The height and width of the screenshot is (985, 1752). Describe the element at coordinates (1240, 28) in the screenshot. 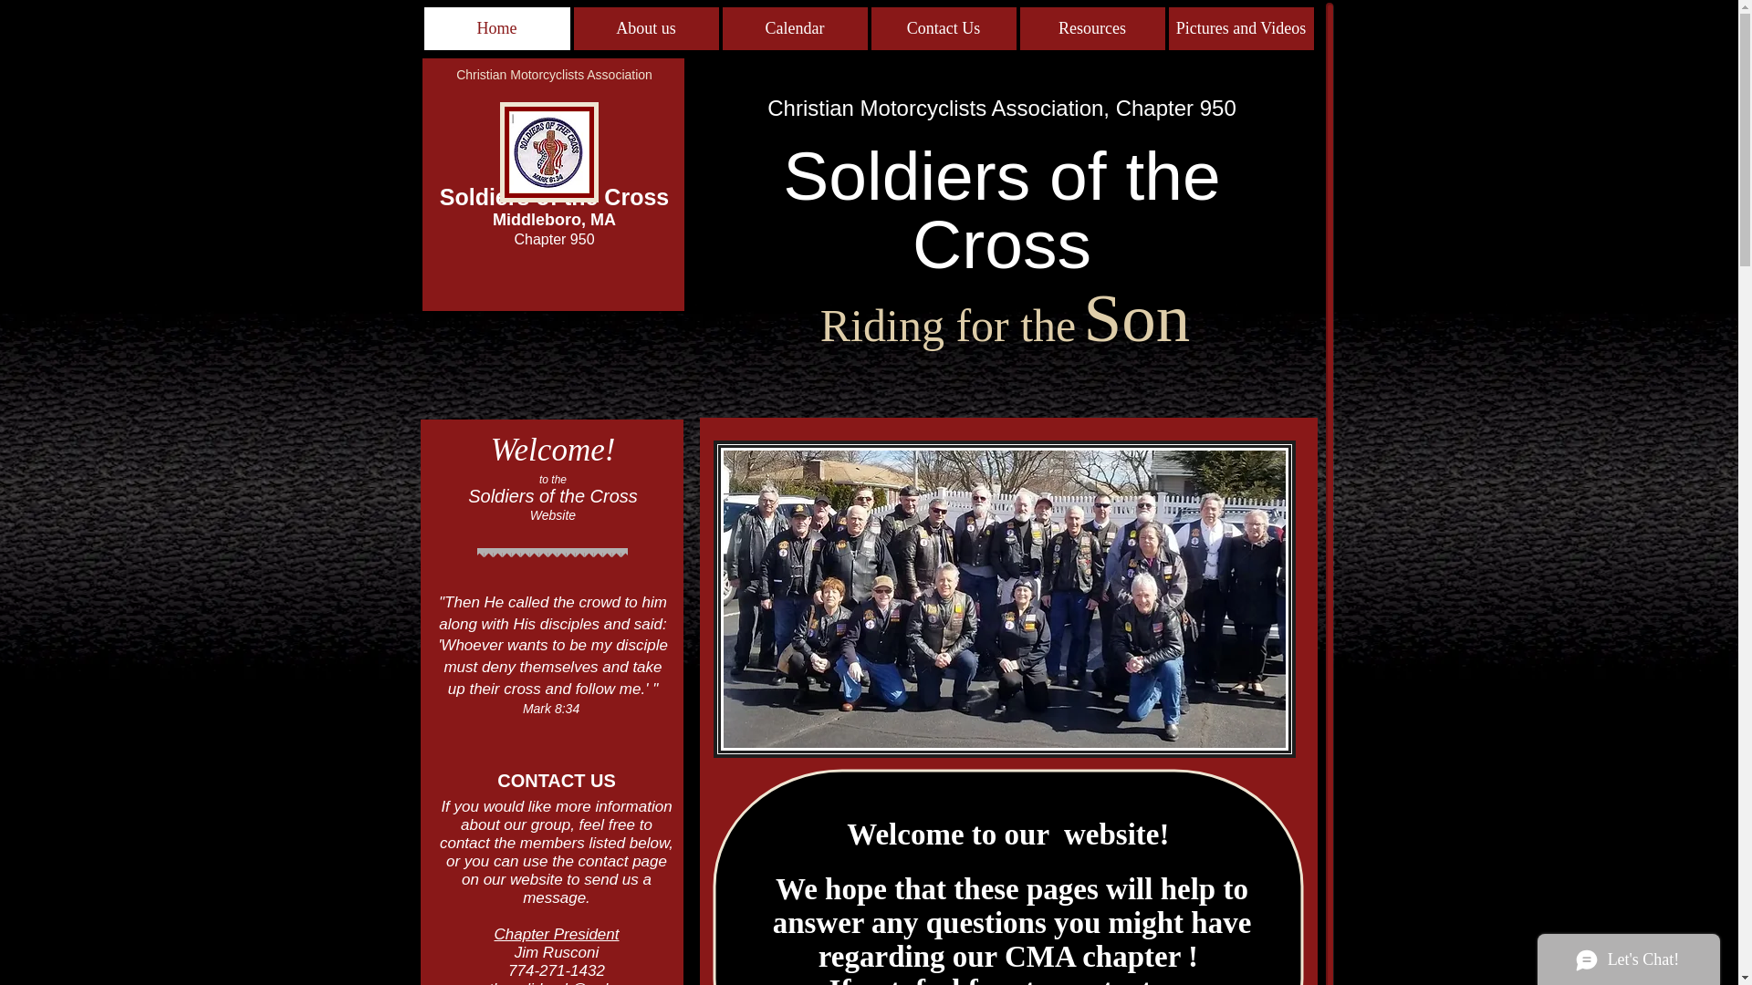

I see `Pictures and Videos` at that location.